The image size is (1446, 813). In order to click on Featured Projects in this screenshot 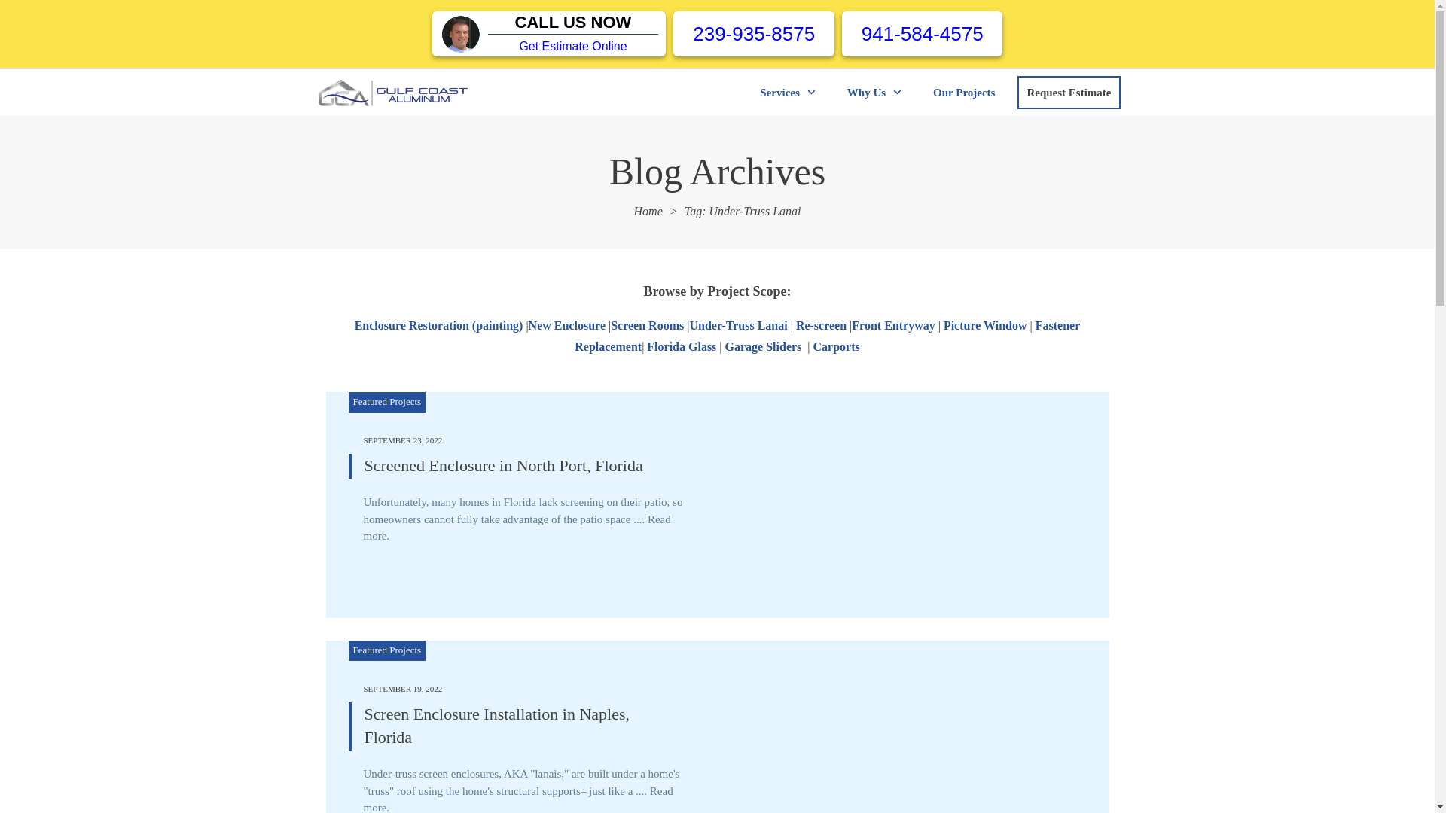, I will do `click(386, 650)`.